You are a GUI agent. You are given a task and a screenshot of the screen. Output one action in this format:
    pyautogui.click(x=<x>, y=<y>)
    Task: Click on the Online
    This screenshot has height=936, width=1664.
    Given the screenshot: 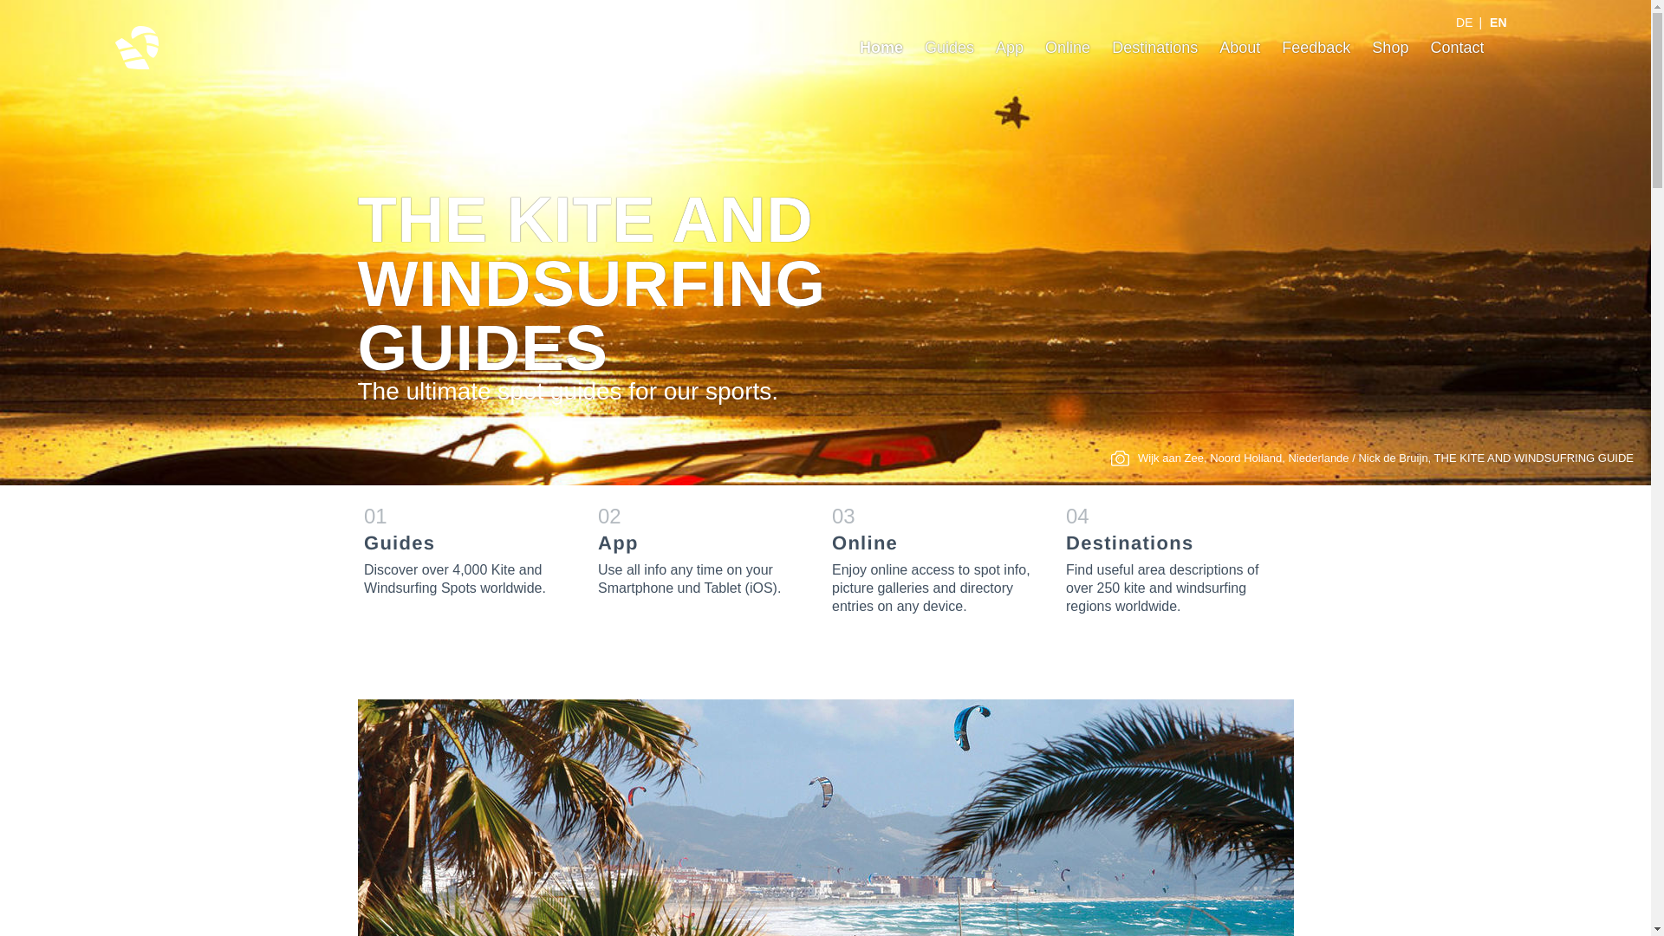 What is the action you would take?
    pyautogui.click(x=1067, y=47)
    